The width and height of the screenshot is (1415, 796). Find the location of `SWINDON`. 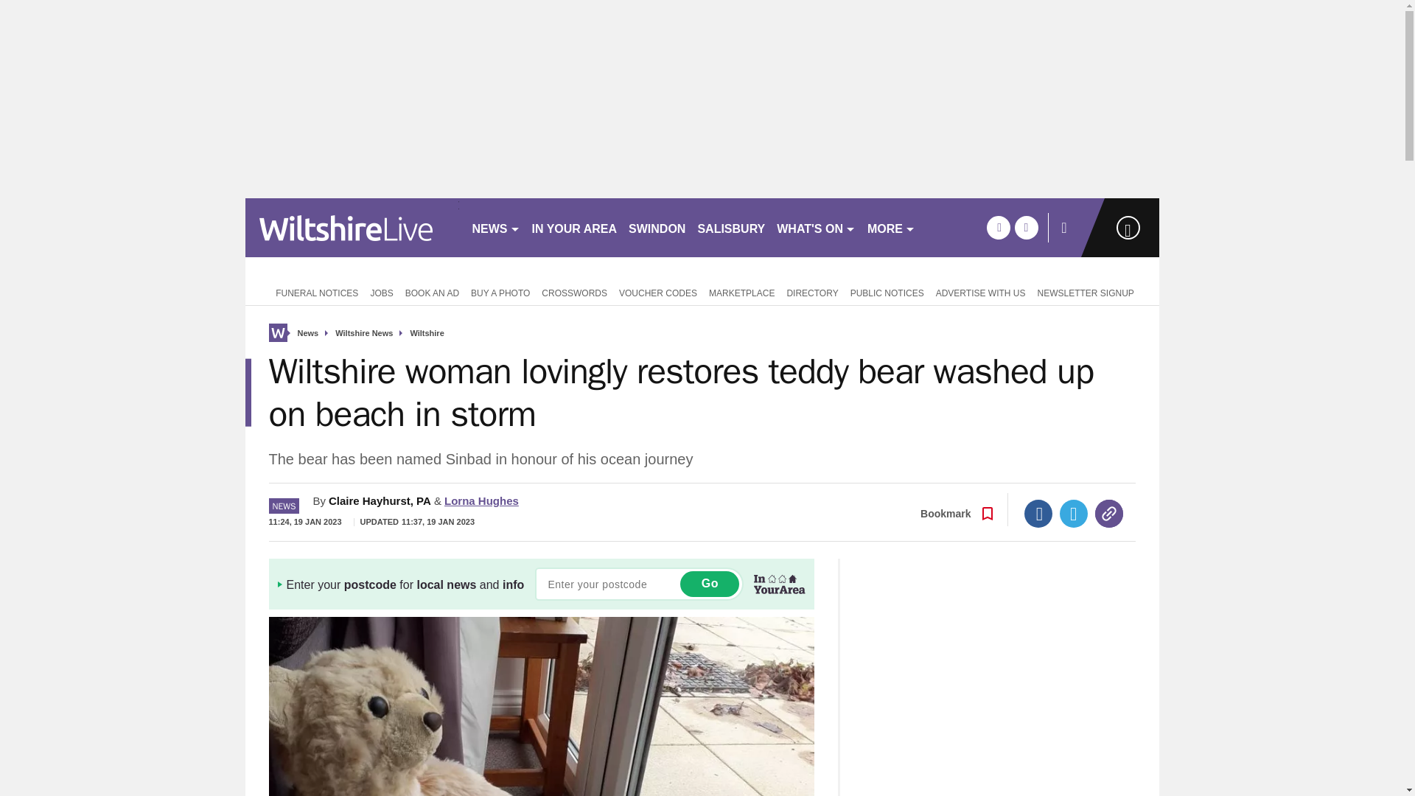

SWINDON is located at coordinates (657, 227).